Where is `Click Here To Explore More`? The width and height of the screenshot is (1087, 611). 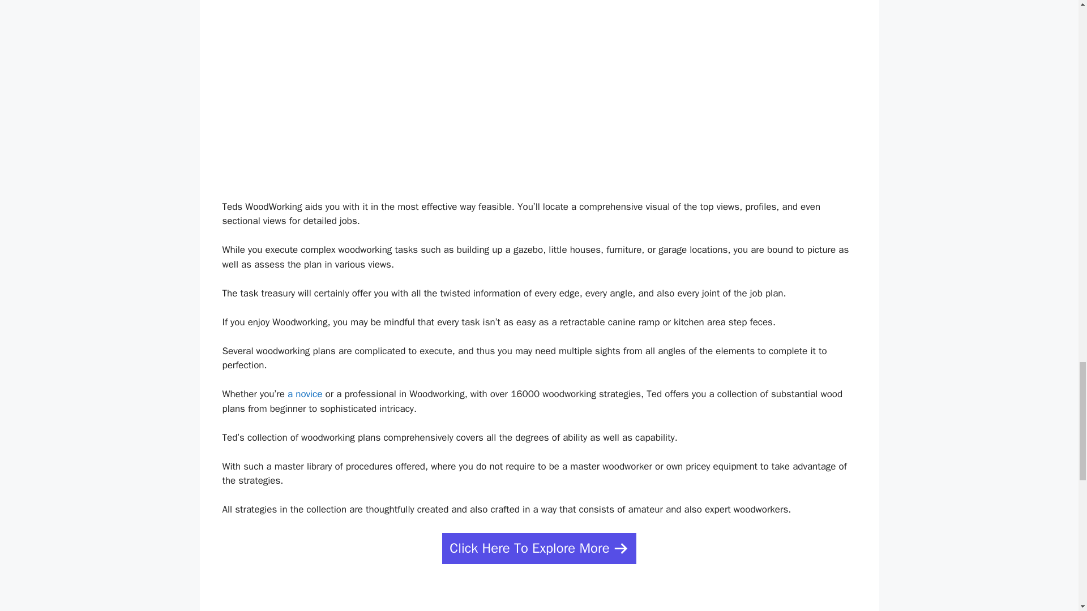
Click Here To Explore More is located at coordinates (539, 548).